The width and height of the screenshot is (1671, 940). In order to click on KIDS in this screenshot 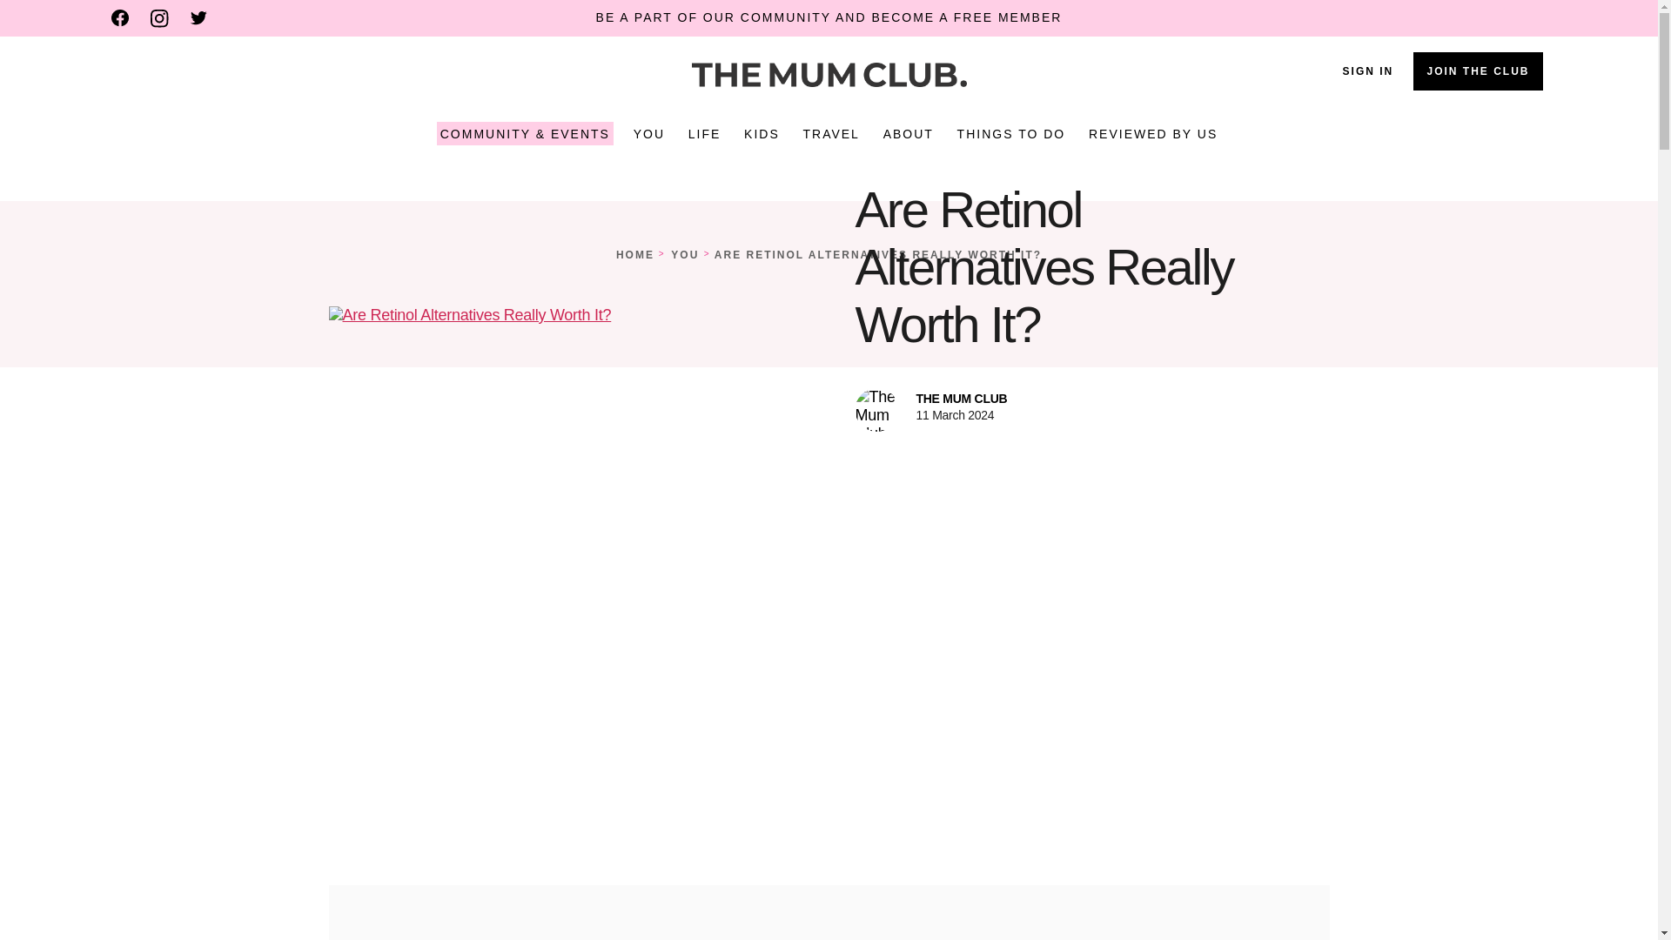, I will do `click(762, 134)`.